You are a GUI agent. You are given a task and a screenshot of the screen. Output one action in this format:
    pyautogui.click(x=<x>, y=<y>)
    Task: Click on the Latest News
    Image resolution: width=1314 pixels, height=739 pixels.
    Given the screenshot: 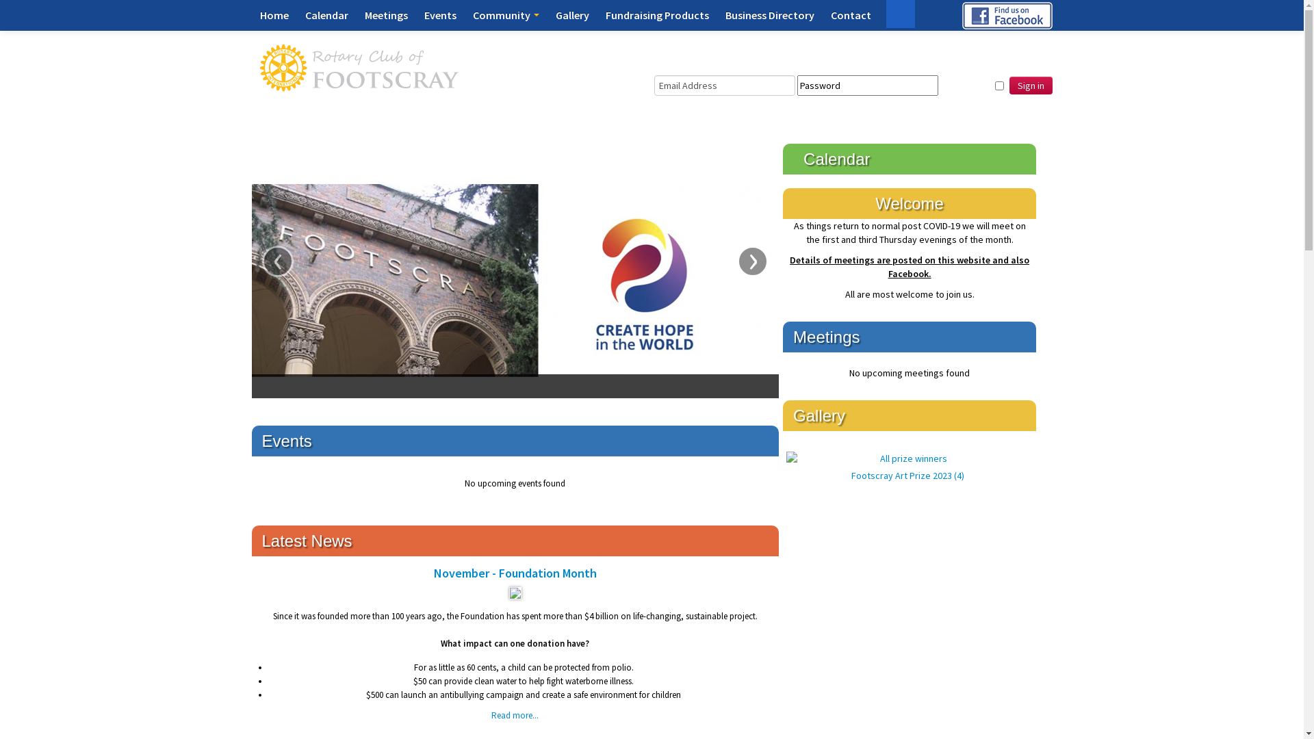 What is the action you would take?
    pyautogui.click(x=307, y=541)
    